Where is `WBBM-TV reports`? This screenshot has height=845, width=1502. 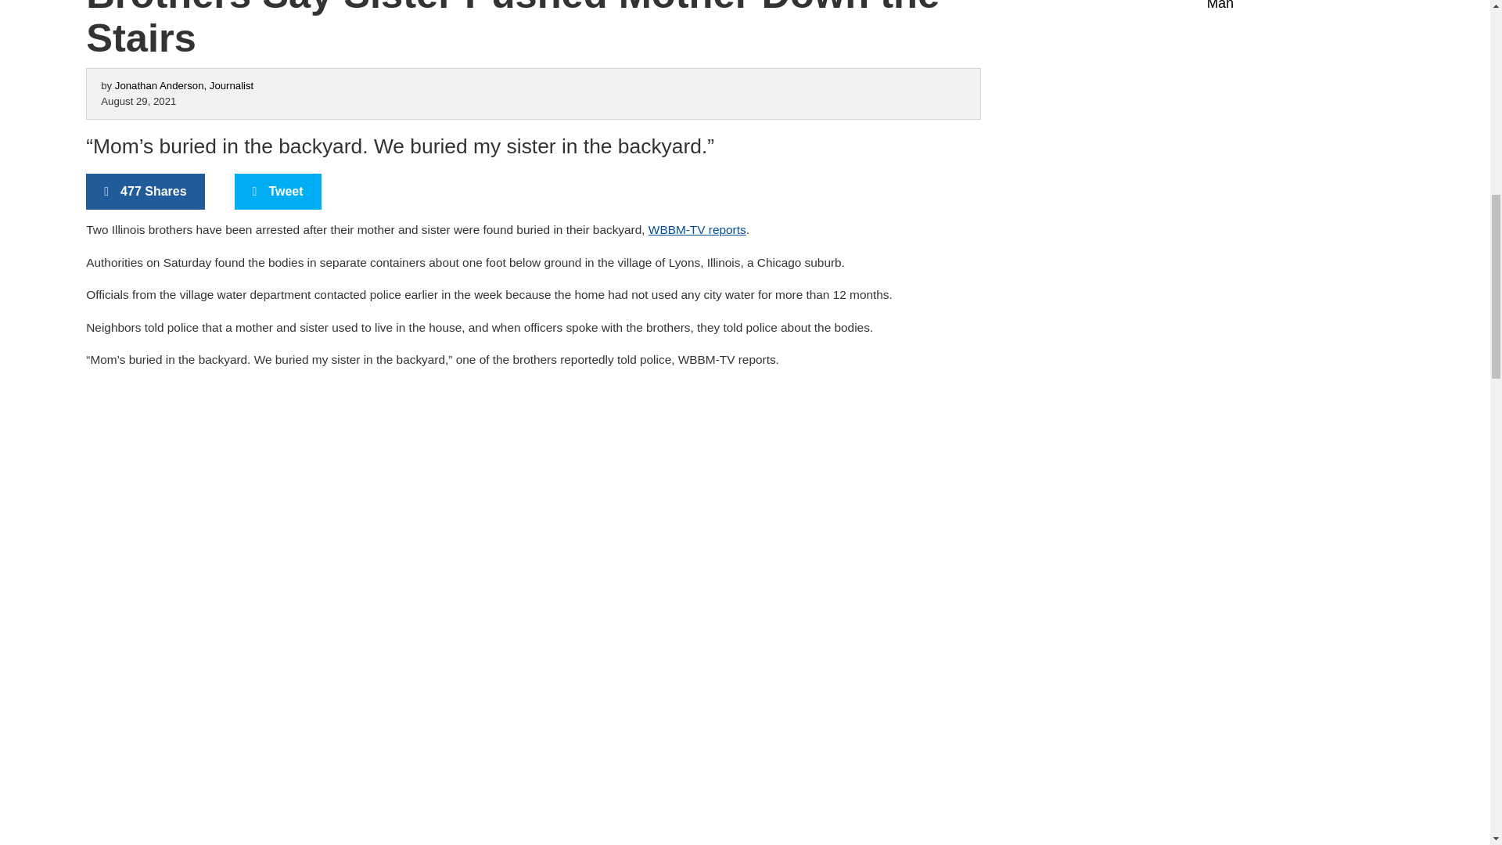
WBBM-TV reports is located at coordinates (698, 230).